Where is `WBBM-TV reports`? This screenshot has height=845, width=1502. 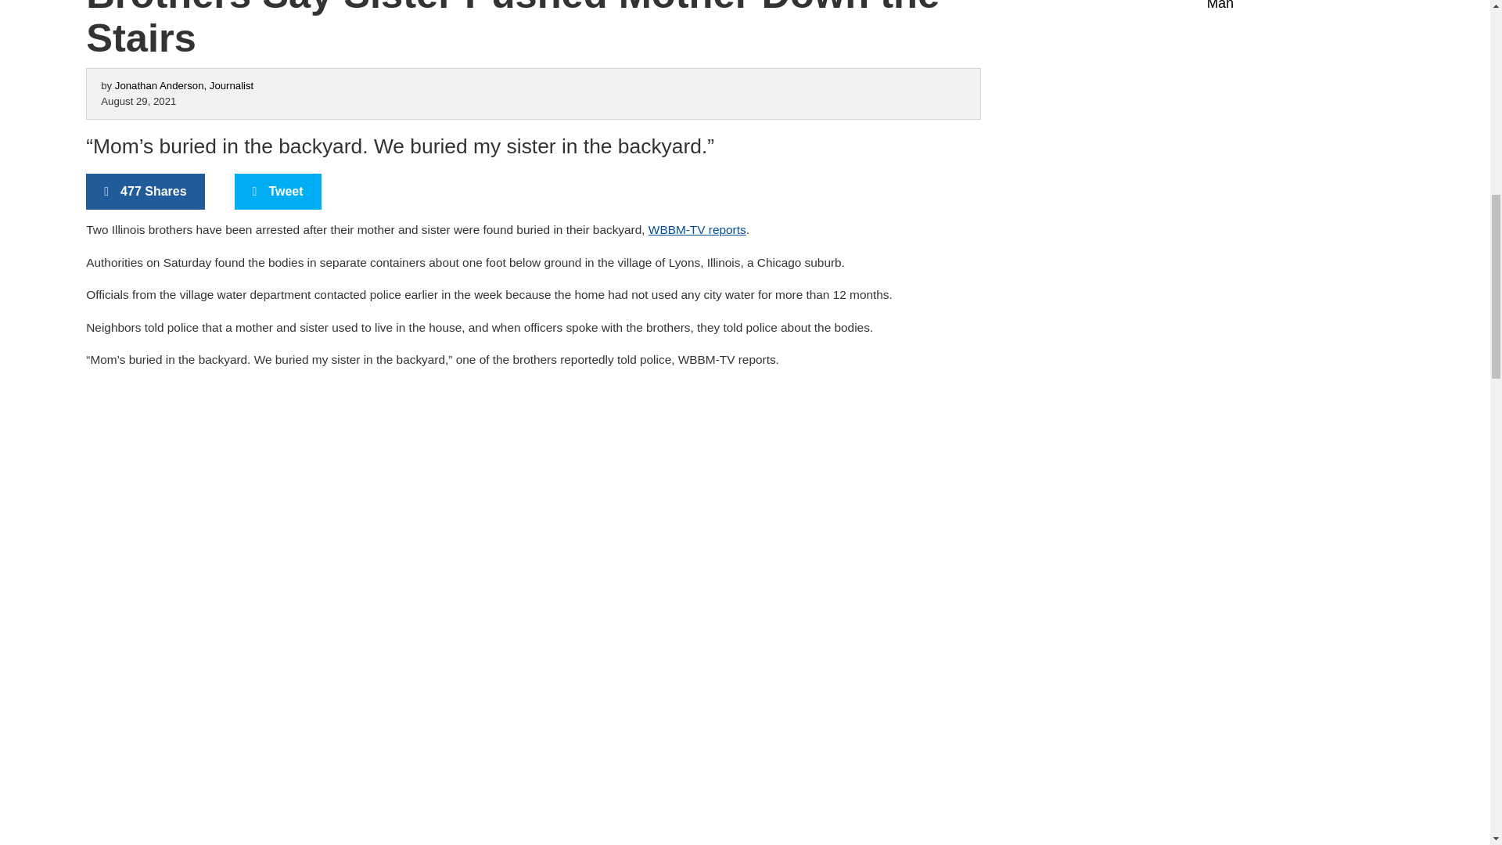
WBBM-TV reports is located at coordinates (698, 230).